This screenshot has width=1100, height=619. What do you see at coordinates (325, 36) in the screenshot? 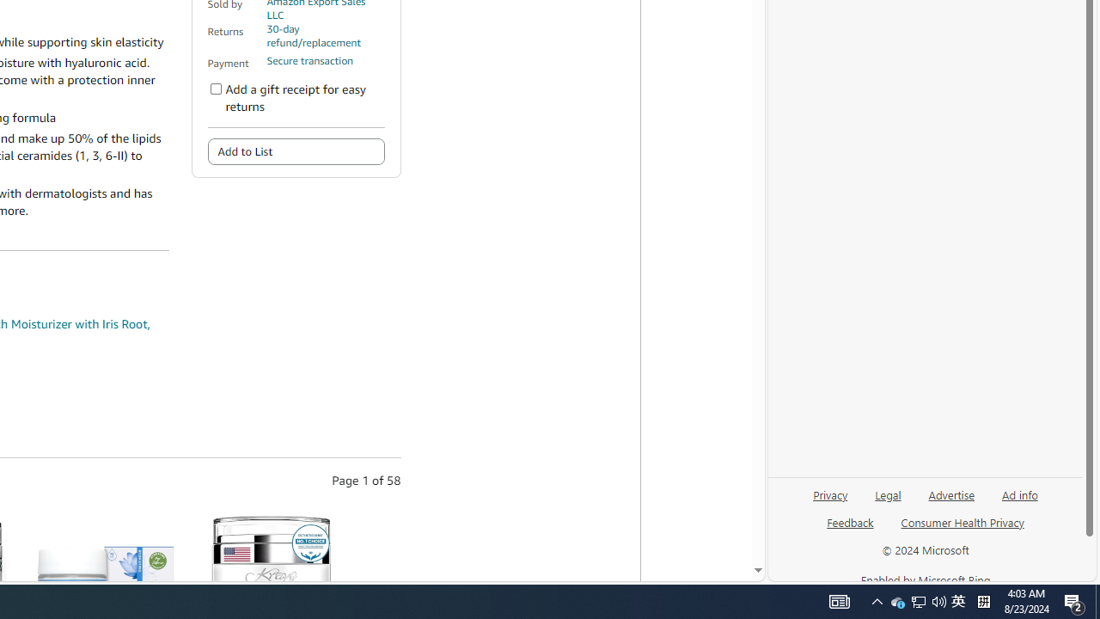
I see `30-day refund/replacement` at bounding box center [325, 36].